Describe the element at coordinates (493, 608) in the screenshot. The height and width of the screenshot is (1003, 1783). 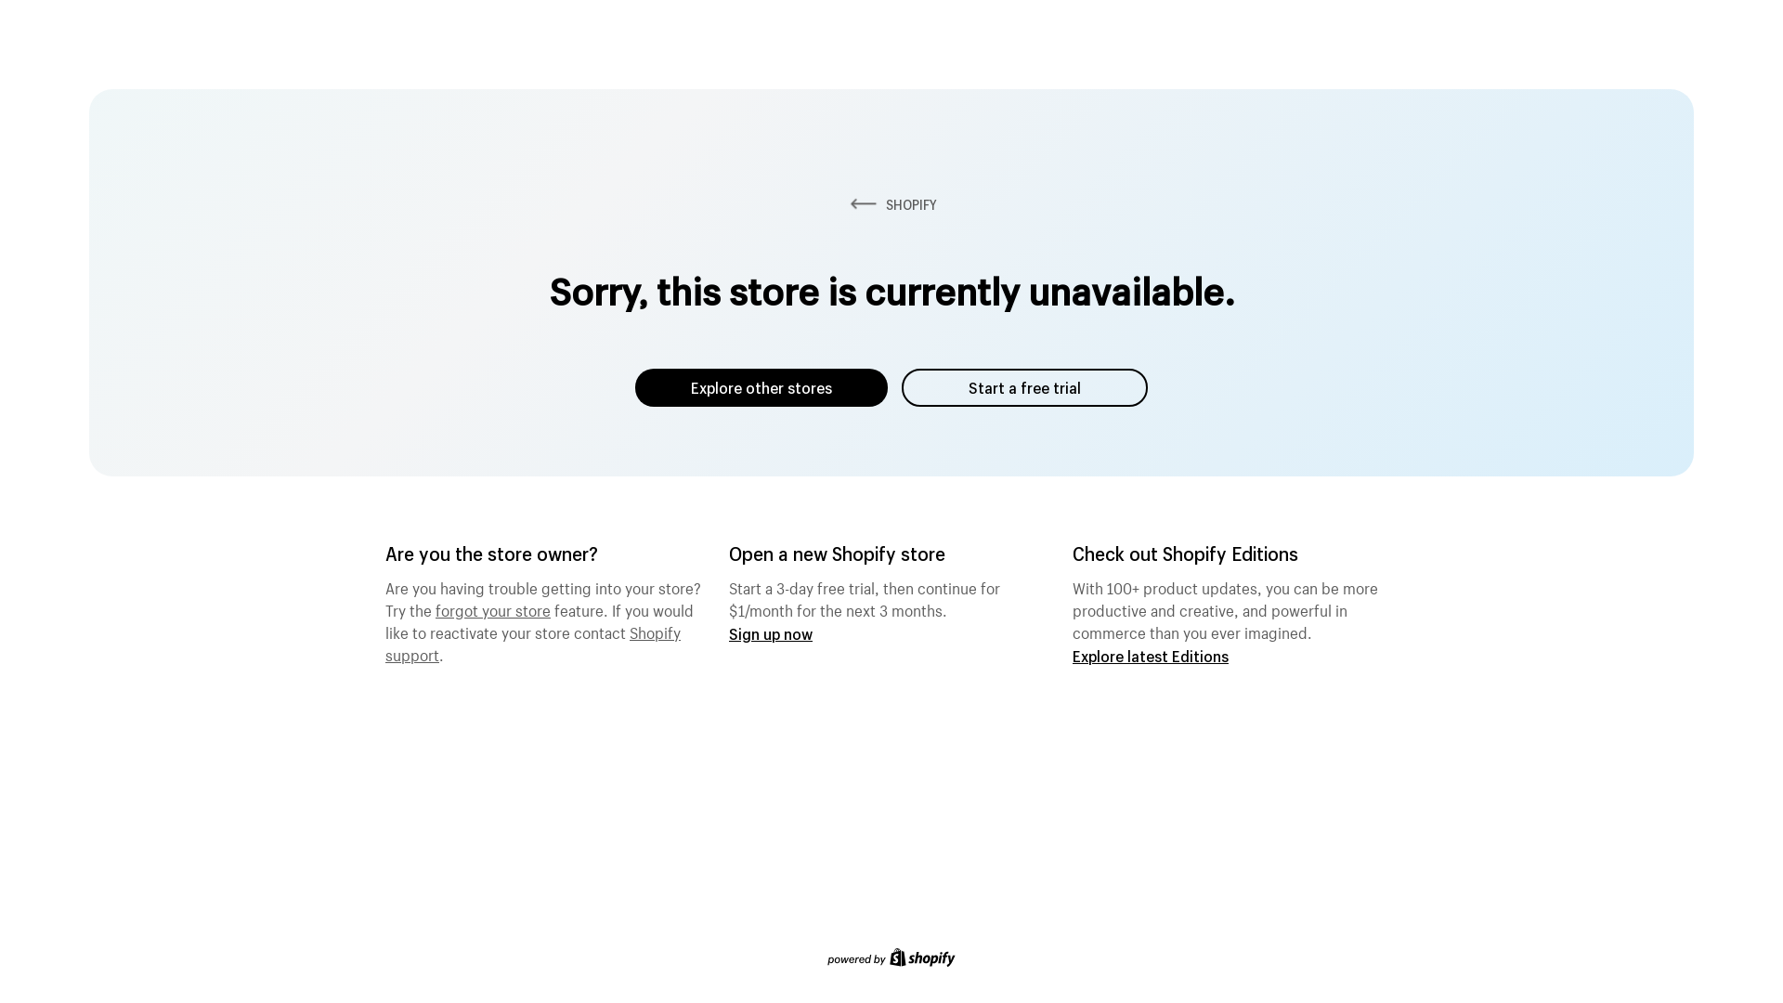
I see `forgot your store` at that location.